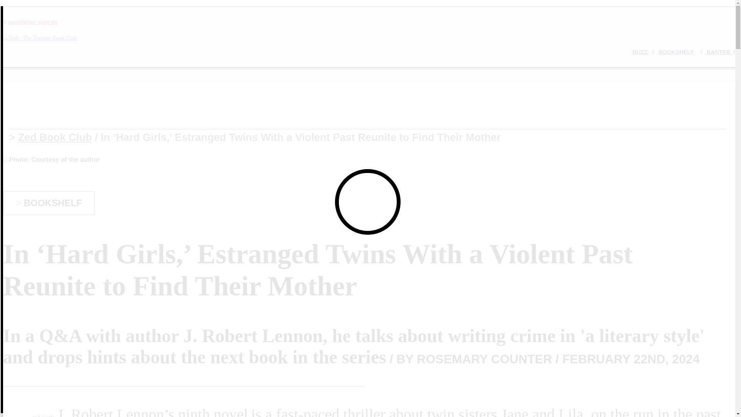 The image size is (741, 417). I want to click on  BOOKSHELF , so click(676, 52).